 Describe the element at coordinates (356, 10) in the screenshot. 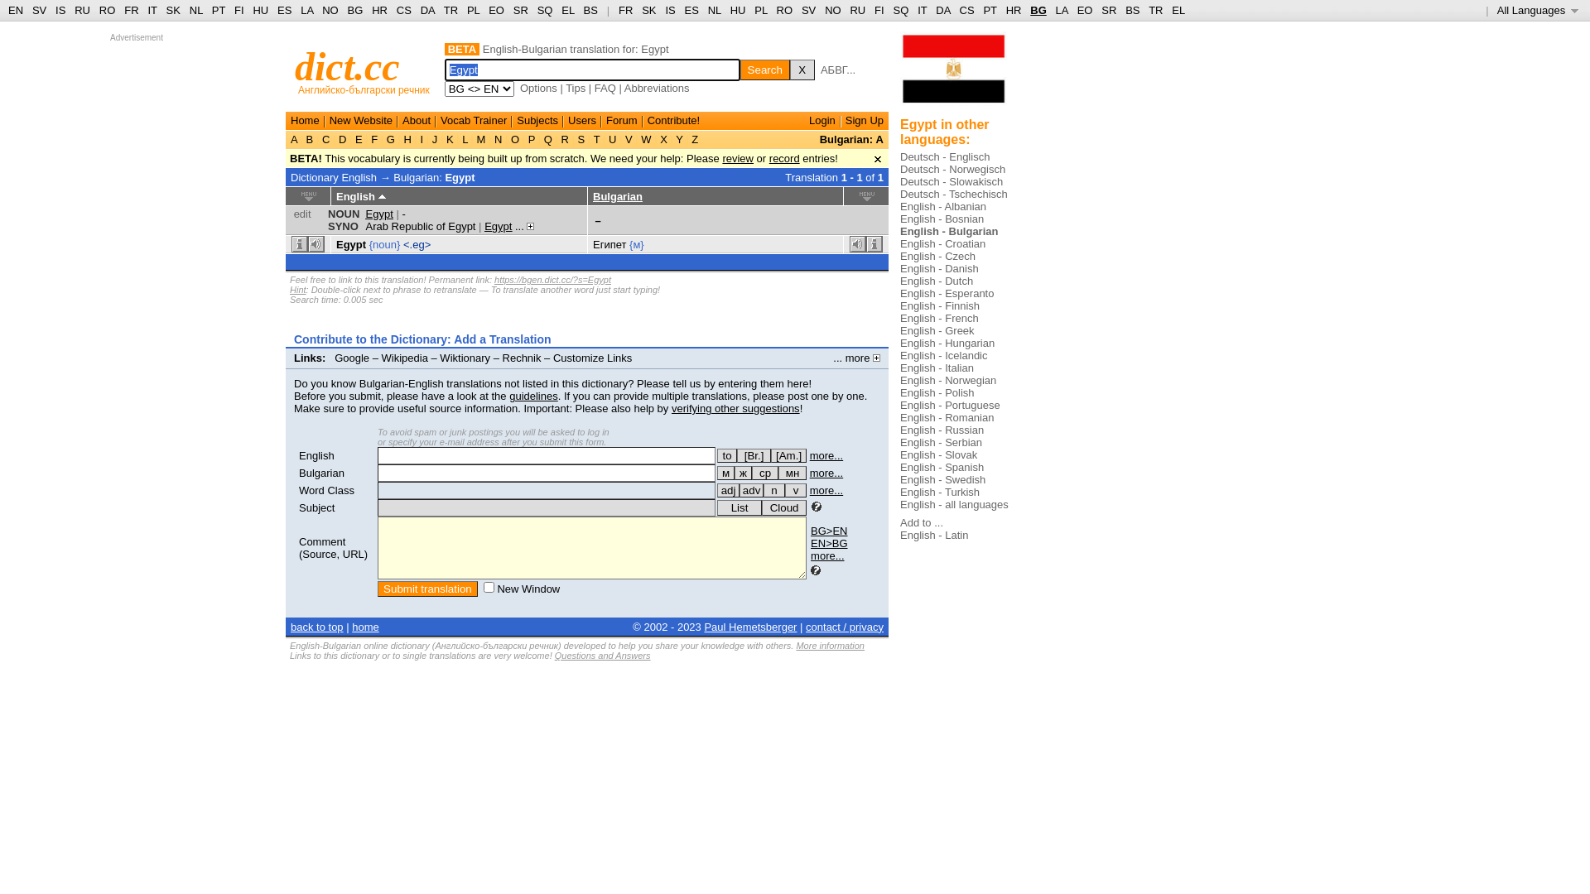

I see `BG` at that location.